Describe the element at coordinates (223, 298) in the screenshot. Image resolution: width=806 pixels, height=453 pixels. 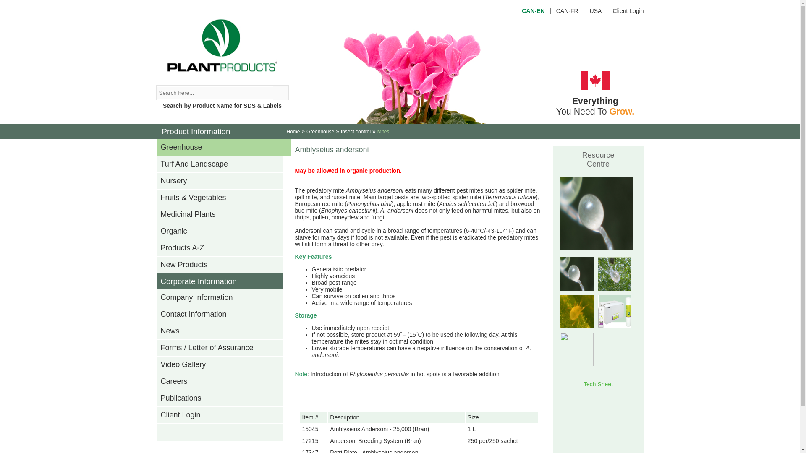
I see `Company Information` at that location.